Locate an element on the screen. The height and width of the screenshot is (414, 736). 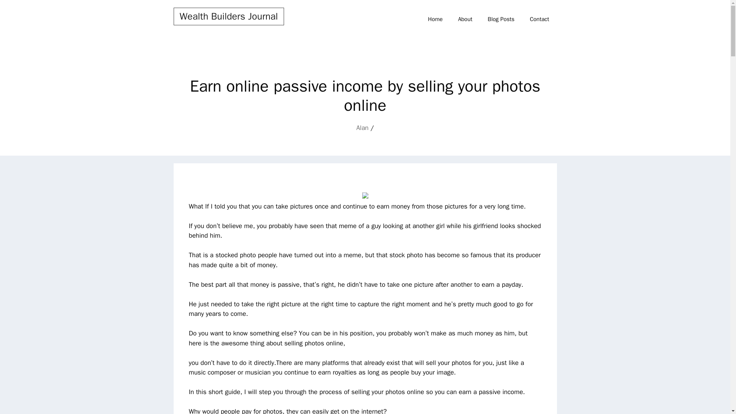
Wealth Builders Journal is located at coordinates (228, 16).